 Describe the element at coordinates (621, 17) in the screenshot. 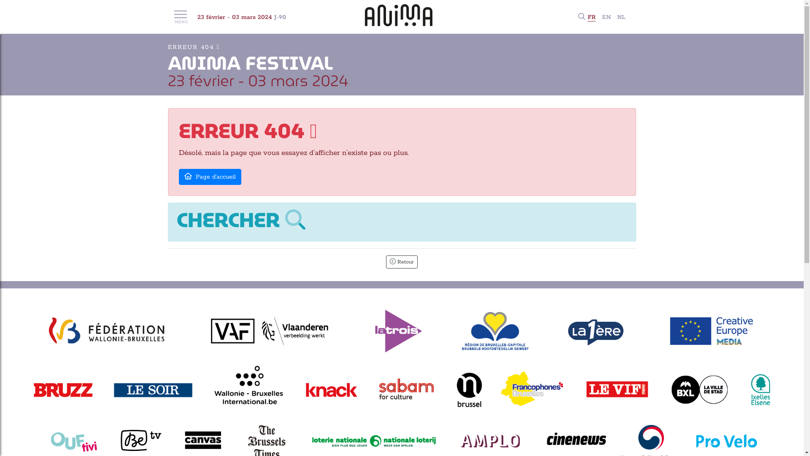

I see `NL` at that location.